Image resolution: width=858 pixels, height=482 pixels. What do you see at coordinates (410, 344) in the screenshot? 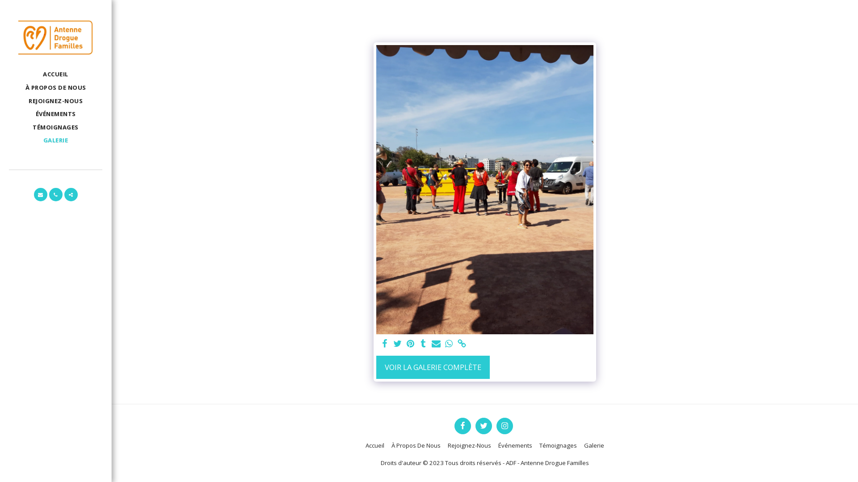
I see `Pin it` at bounding box center [410, 344].